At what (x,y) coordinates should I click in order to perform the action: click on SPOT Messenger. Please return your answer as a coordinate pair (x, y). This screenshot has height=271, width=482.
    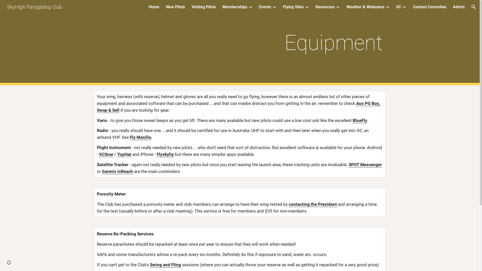
    Looking at the image, I should click on (365, 165).